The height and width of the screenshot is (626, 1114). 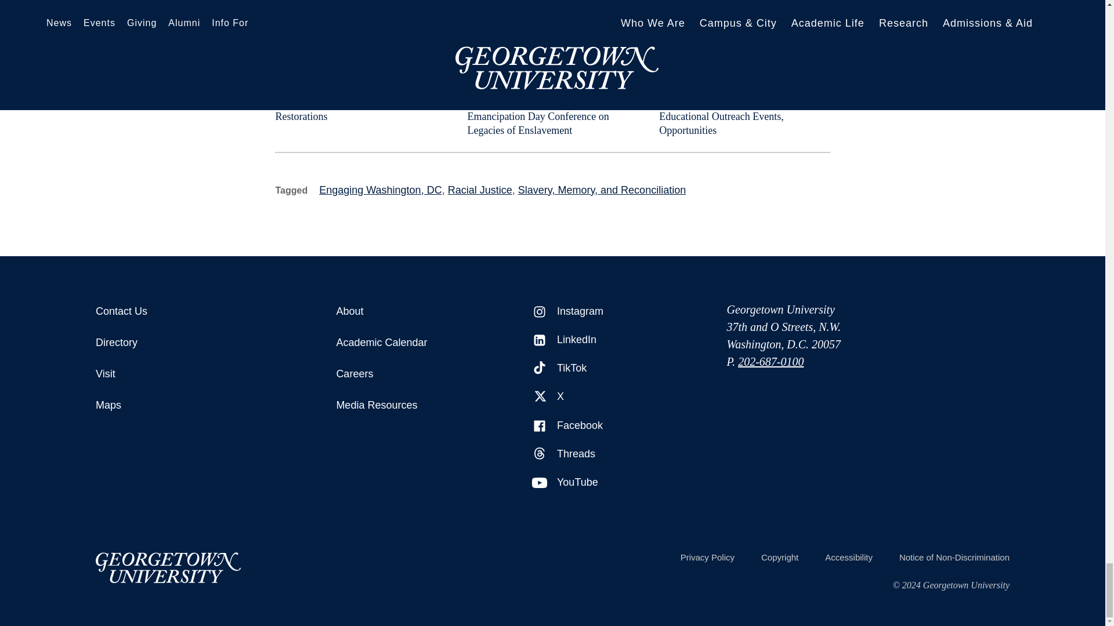 What do you see at coordinates (540, 482) in the screenshot?
I see `YouTube` at bounding box center [540, 482].